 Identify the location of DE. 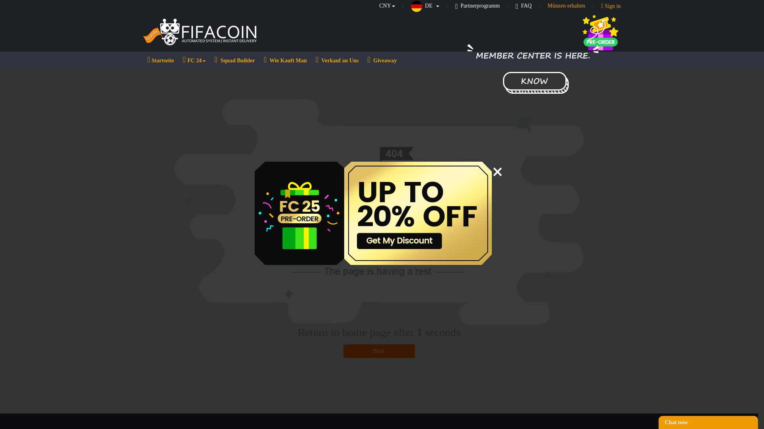
(425, 6).